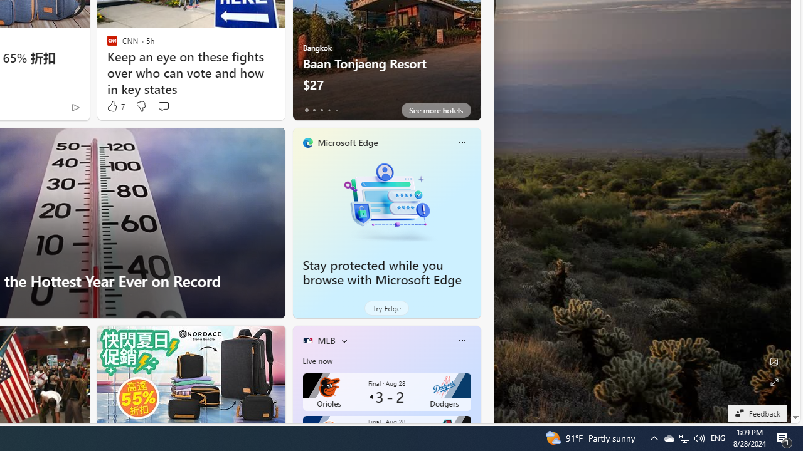  Describe the element at coordinates (757, 413) in the screenshot. I see `Feedback` at that location.